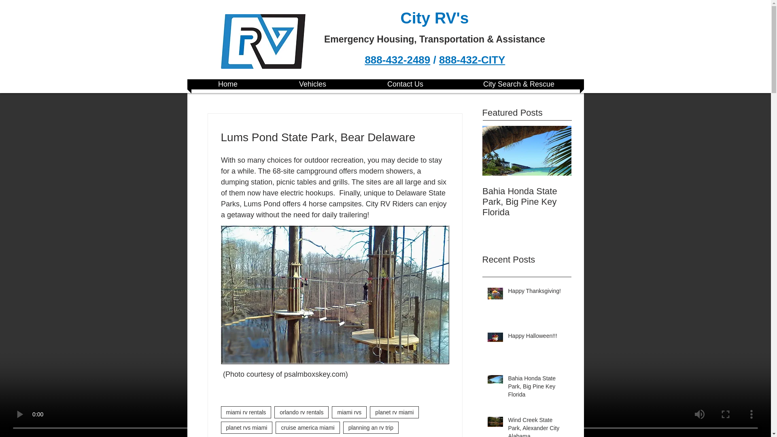 The image size is (777, 437). Describe the element at coordinates (472, 60) in the screenshot. I see `888-432-CITY` at that location.